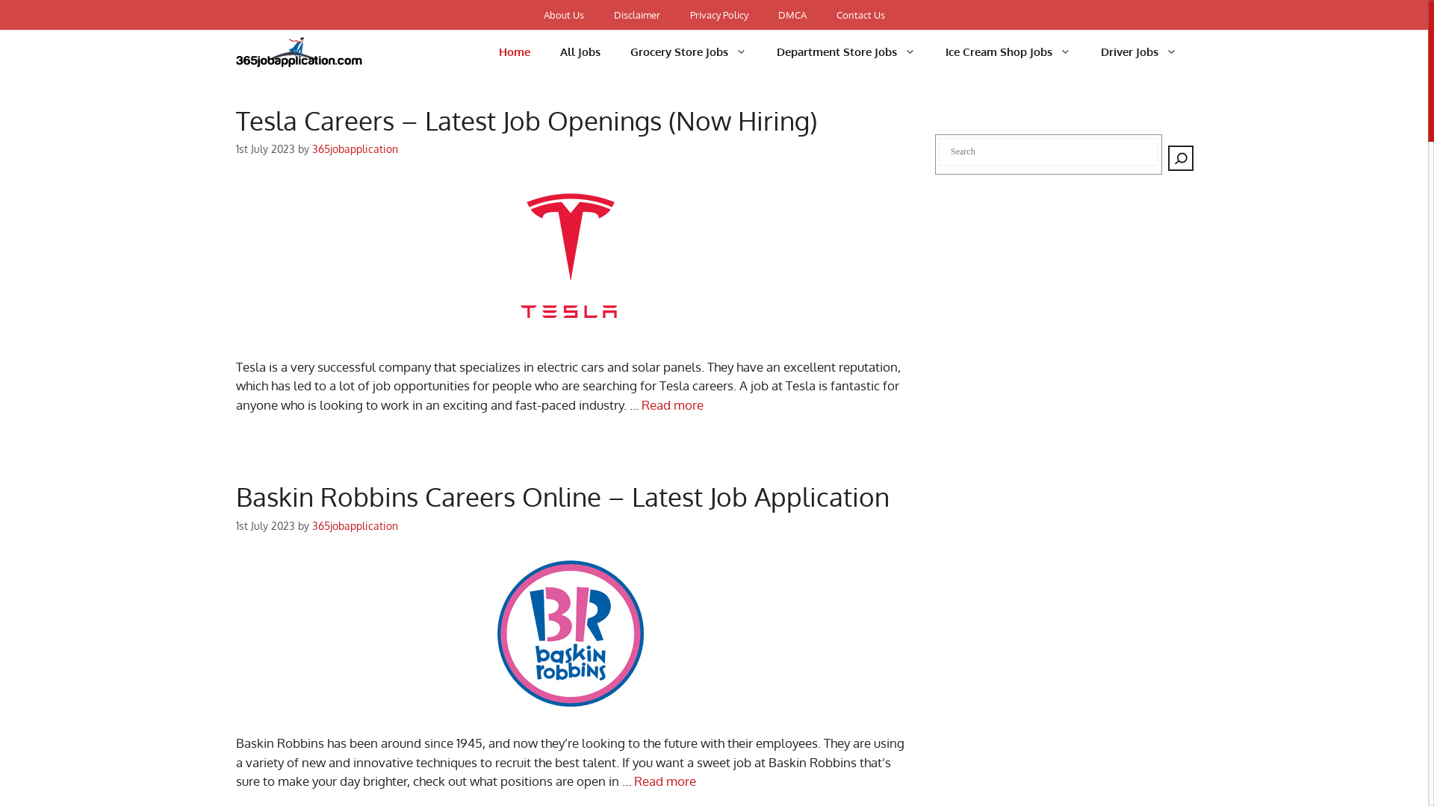  I want to click on Grocery Store Jobs, so click(689, 52).